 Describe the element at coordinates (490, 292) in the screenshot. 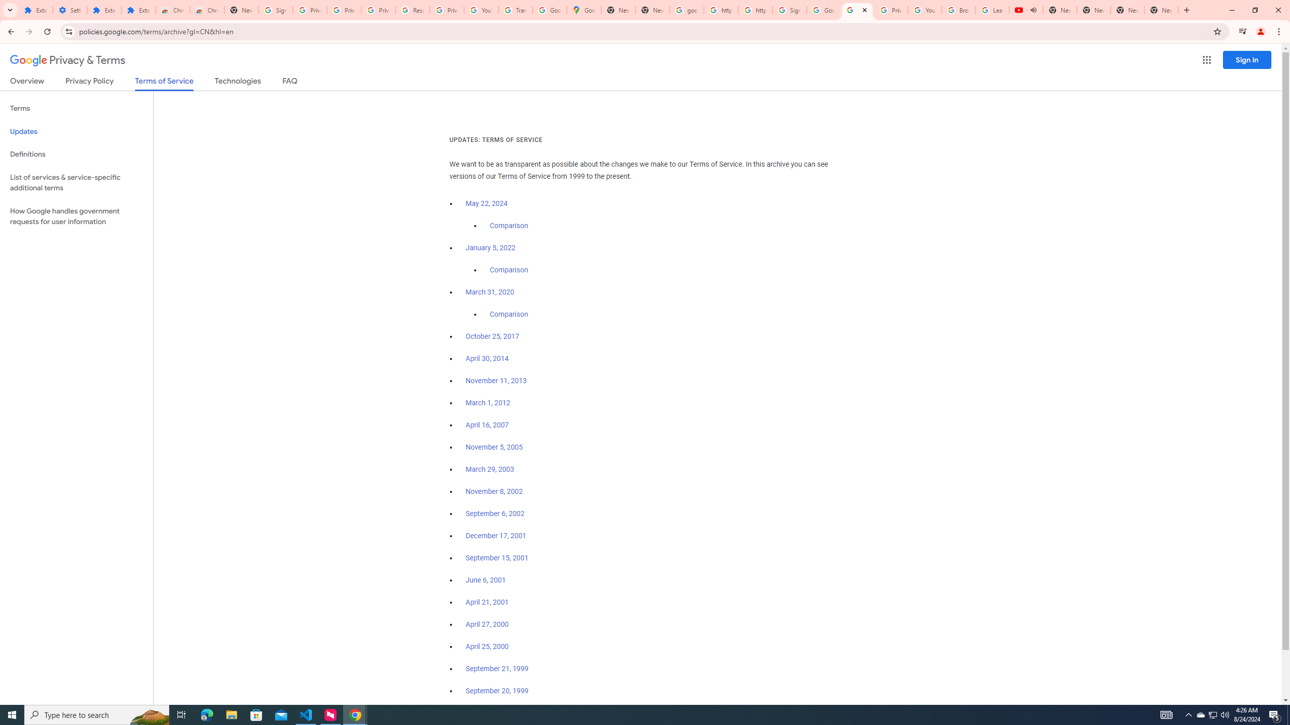

I see `March 31, 2020` at that location.